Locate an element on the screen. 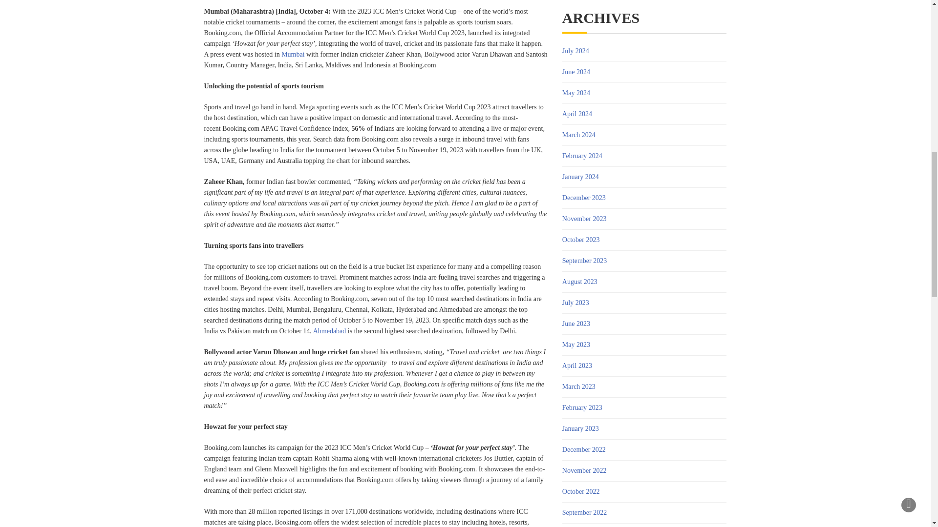 This screenshot has height=527, width=938. Mumba is located at coordinates (292, 54).